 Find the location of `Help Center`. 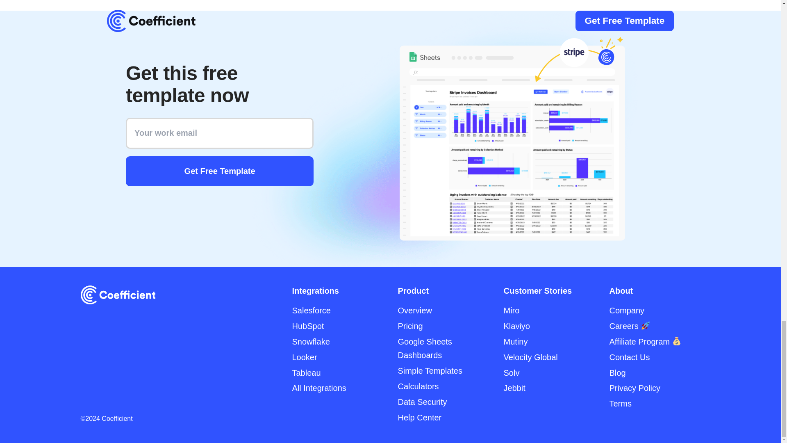

Help Center is located at coordinates (419, 418).